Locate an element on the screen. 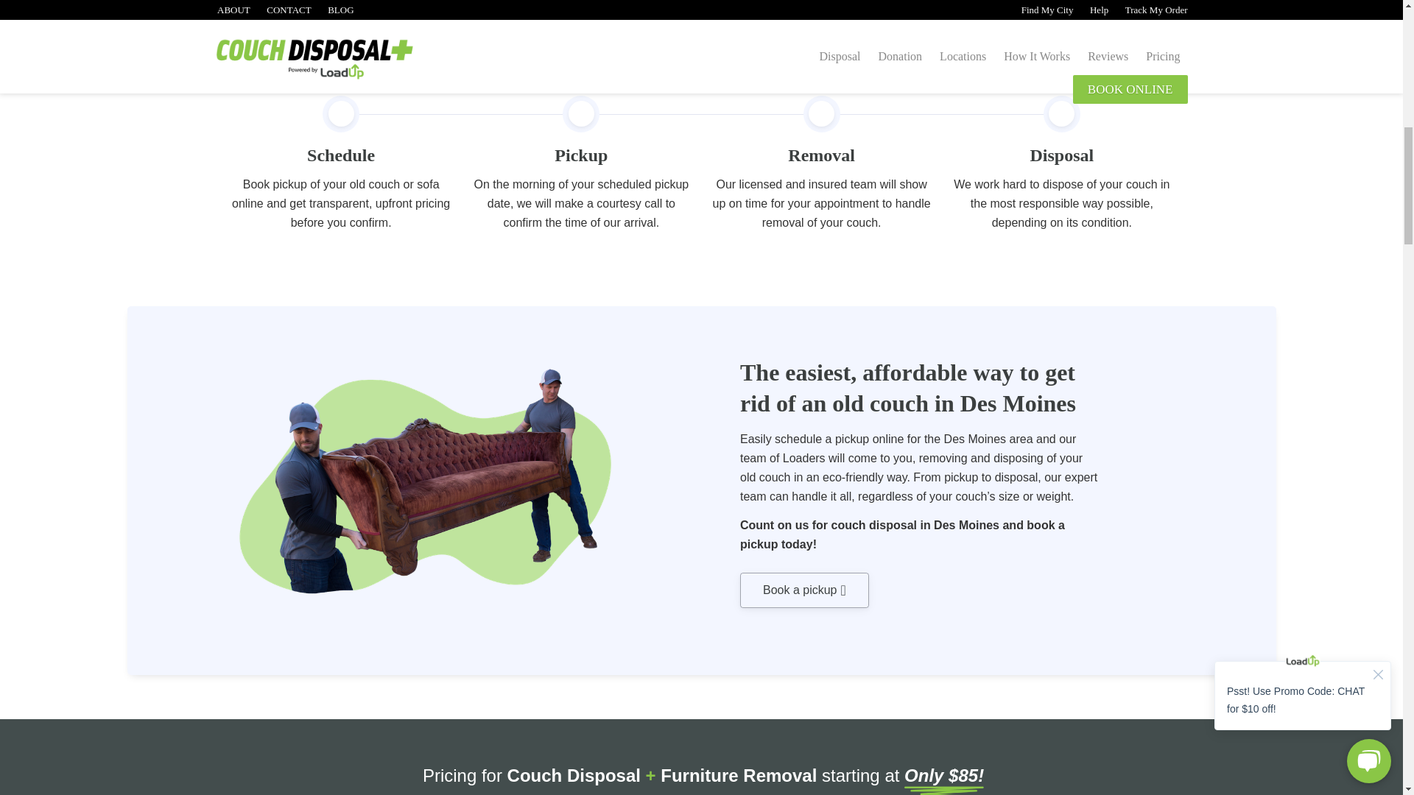 The width and height of the screenshot is (1414, 795). Book a pickup is located at coordinates (804, 590).